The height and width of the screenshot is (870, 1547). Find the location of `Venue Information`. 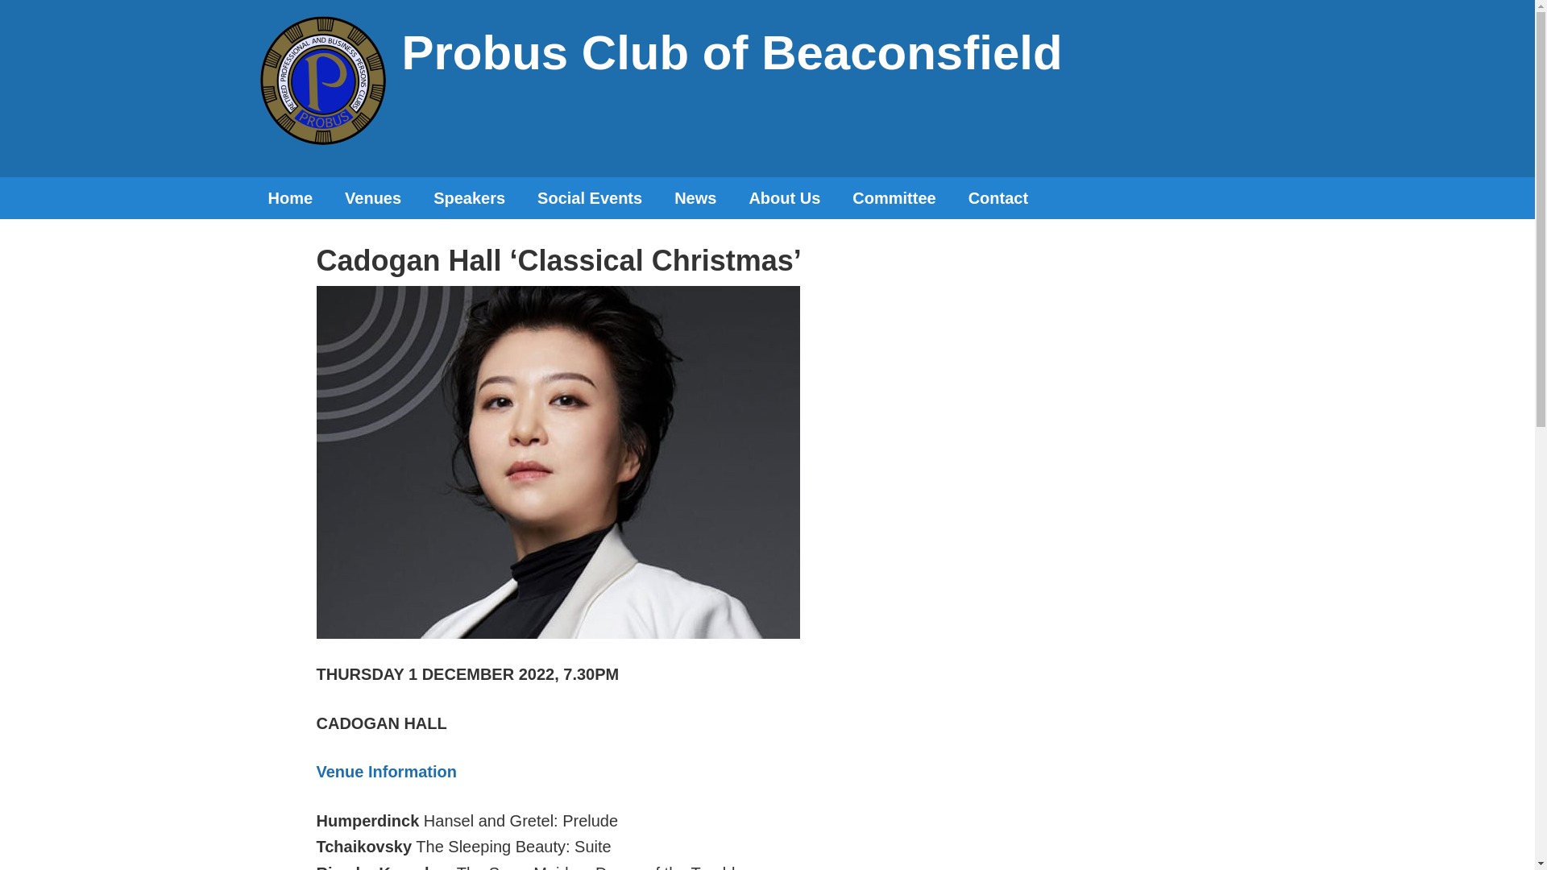

Venue Information is located at coordinates (385, 772).